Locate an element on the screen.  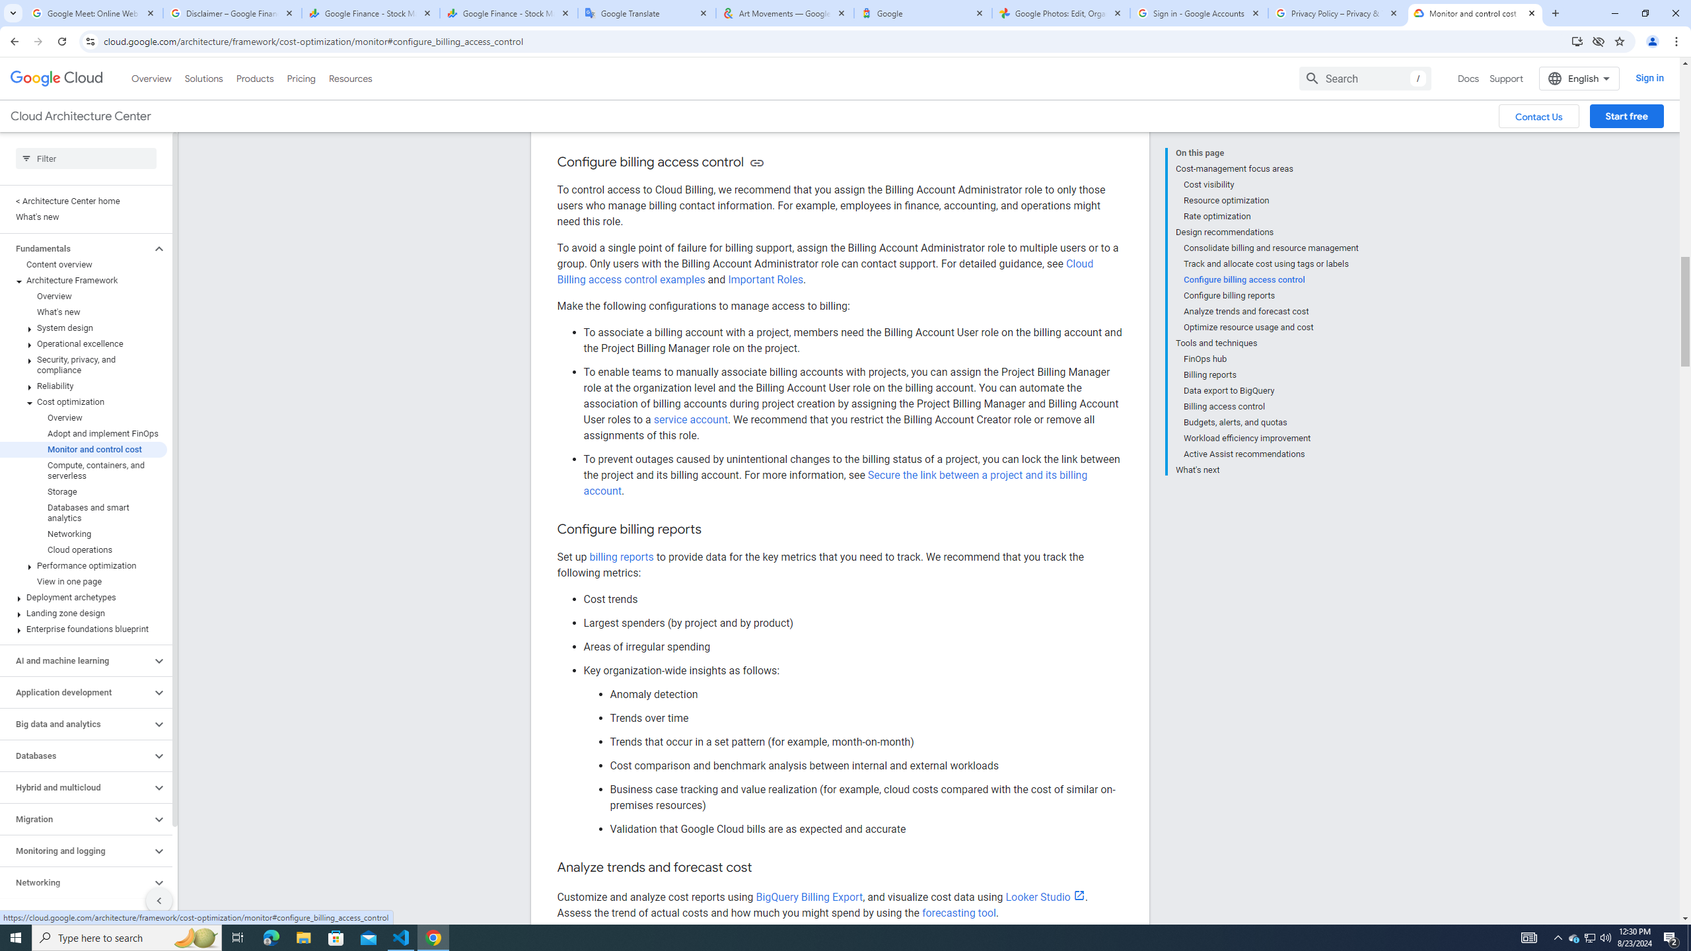
Application development is located at coordinates (75, 692).